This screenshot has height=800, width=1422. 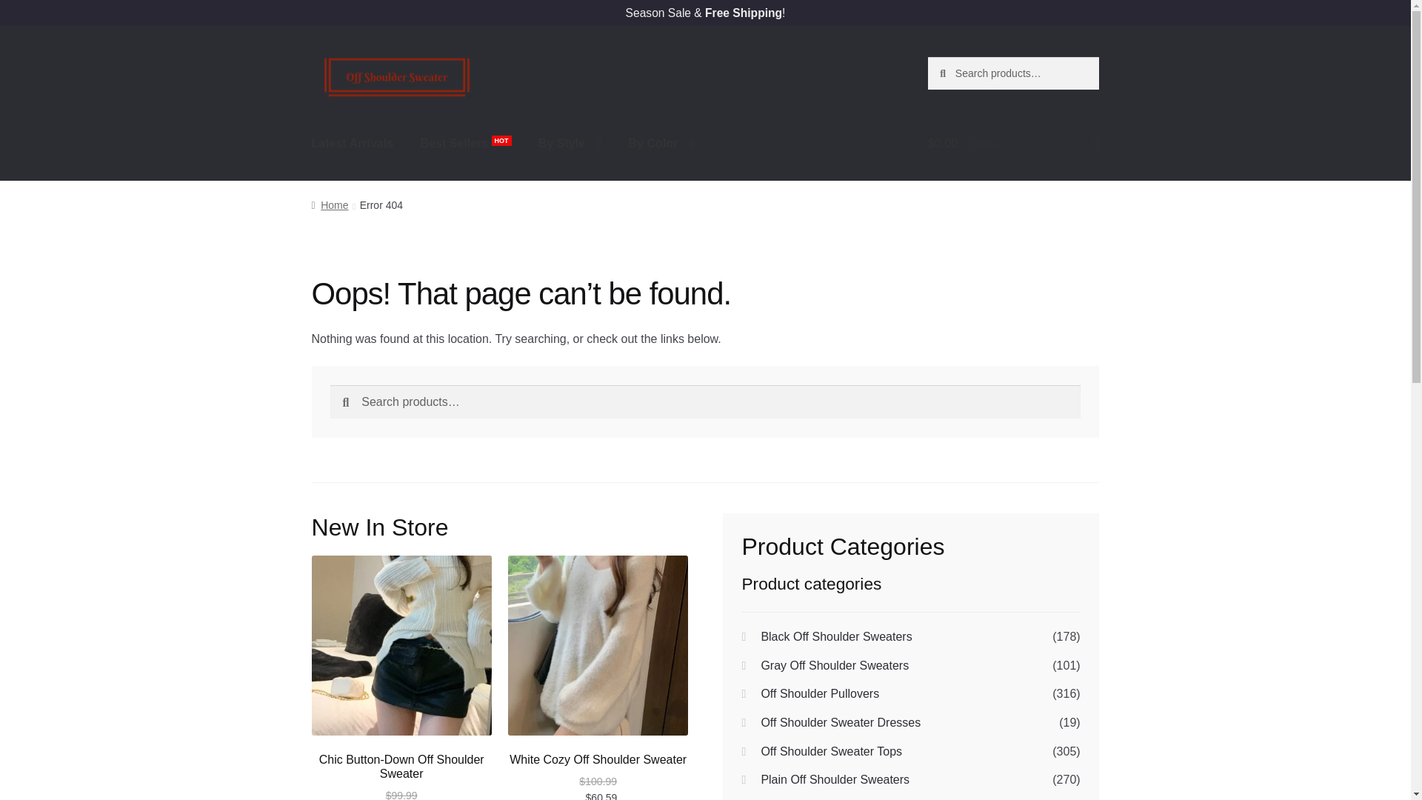 What do you see at coordinates (1013, 144) in the screenshot?
I see `View your shopping cart` at bounding box center [1013, 144].